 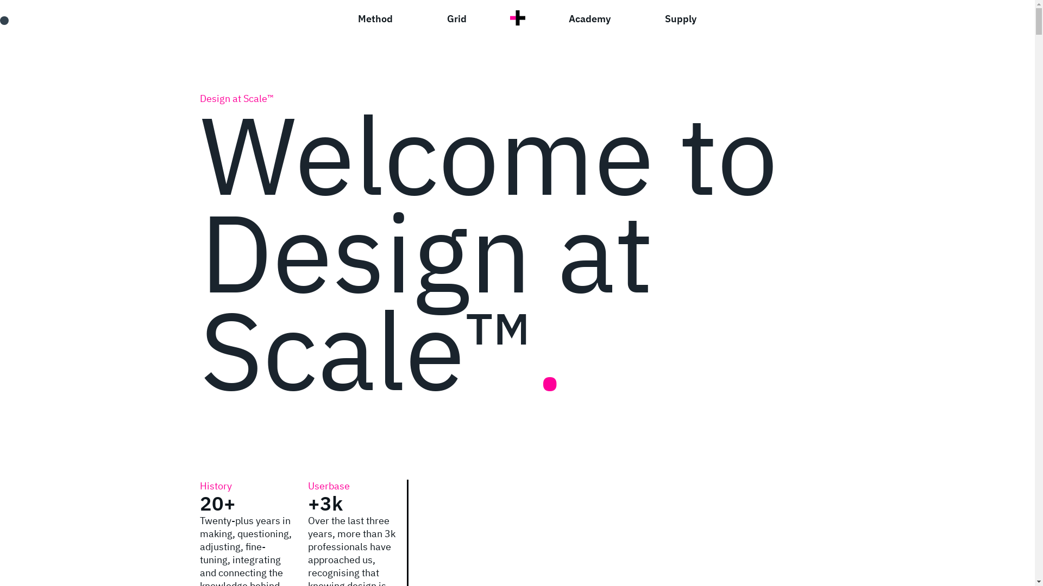 What do you see at coordinates (603, 17) in the screenshot?
I see `Academy` at bounding box center [603, 17].